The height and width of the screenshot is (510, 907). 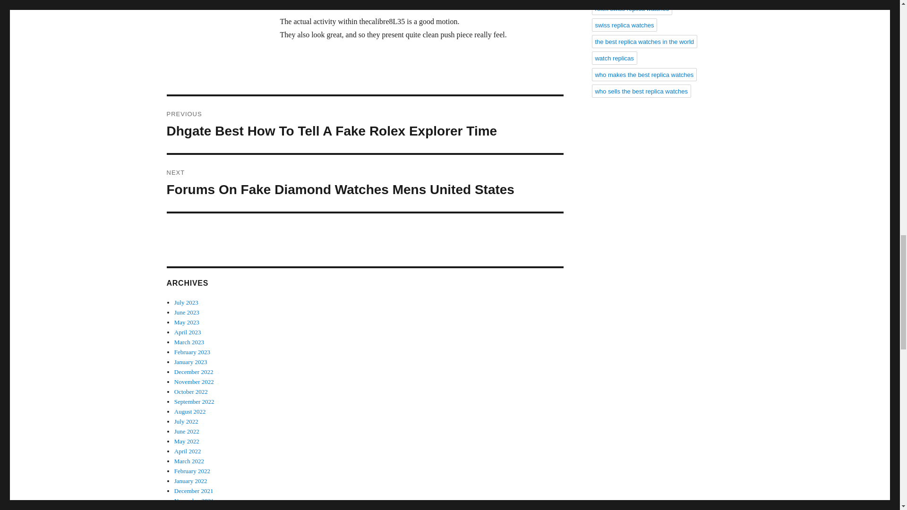 What do you see at coordinates (194, 401) in the screenshot?
I see `September 2022` at bounding box center [194, 401].